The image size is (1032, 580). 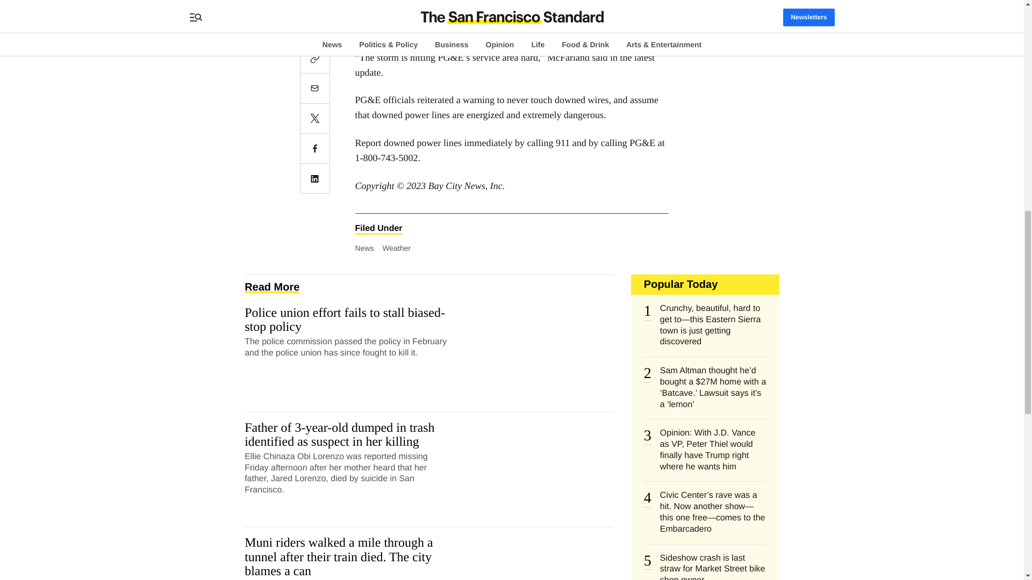 I want to click on News, so click(x=364, y=248).